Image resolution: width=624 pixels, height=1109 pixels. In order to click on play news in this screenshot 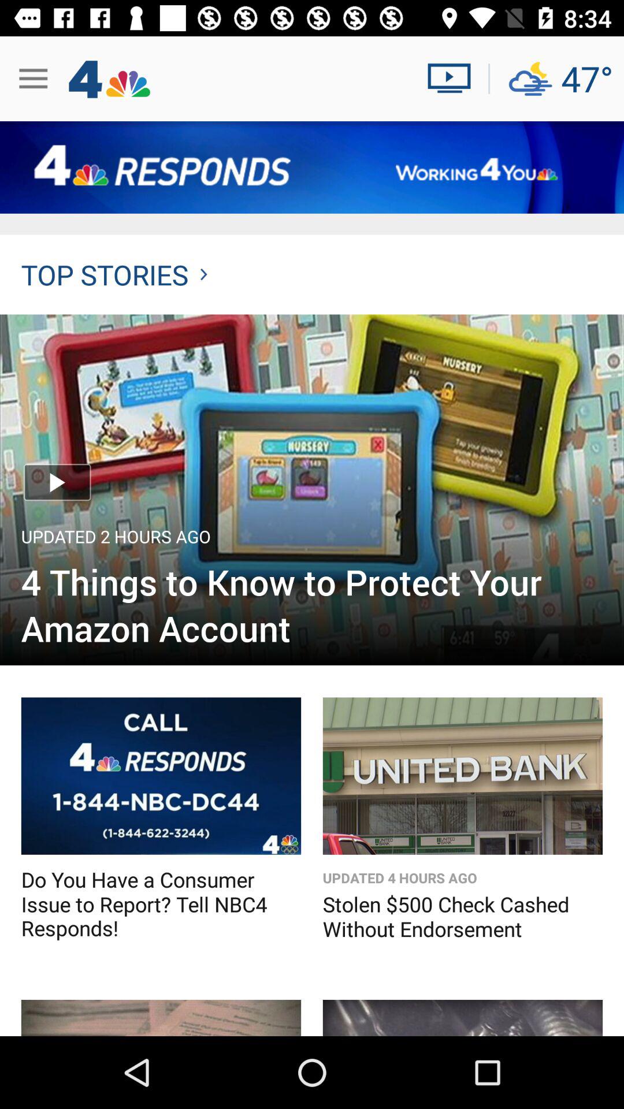, I will do `click(454, 79)`.